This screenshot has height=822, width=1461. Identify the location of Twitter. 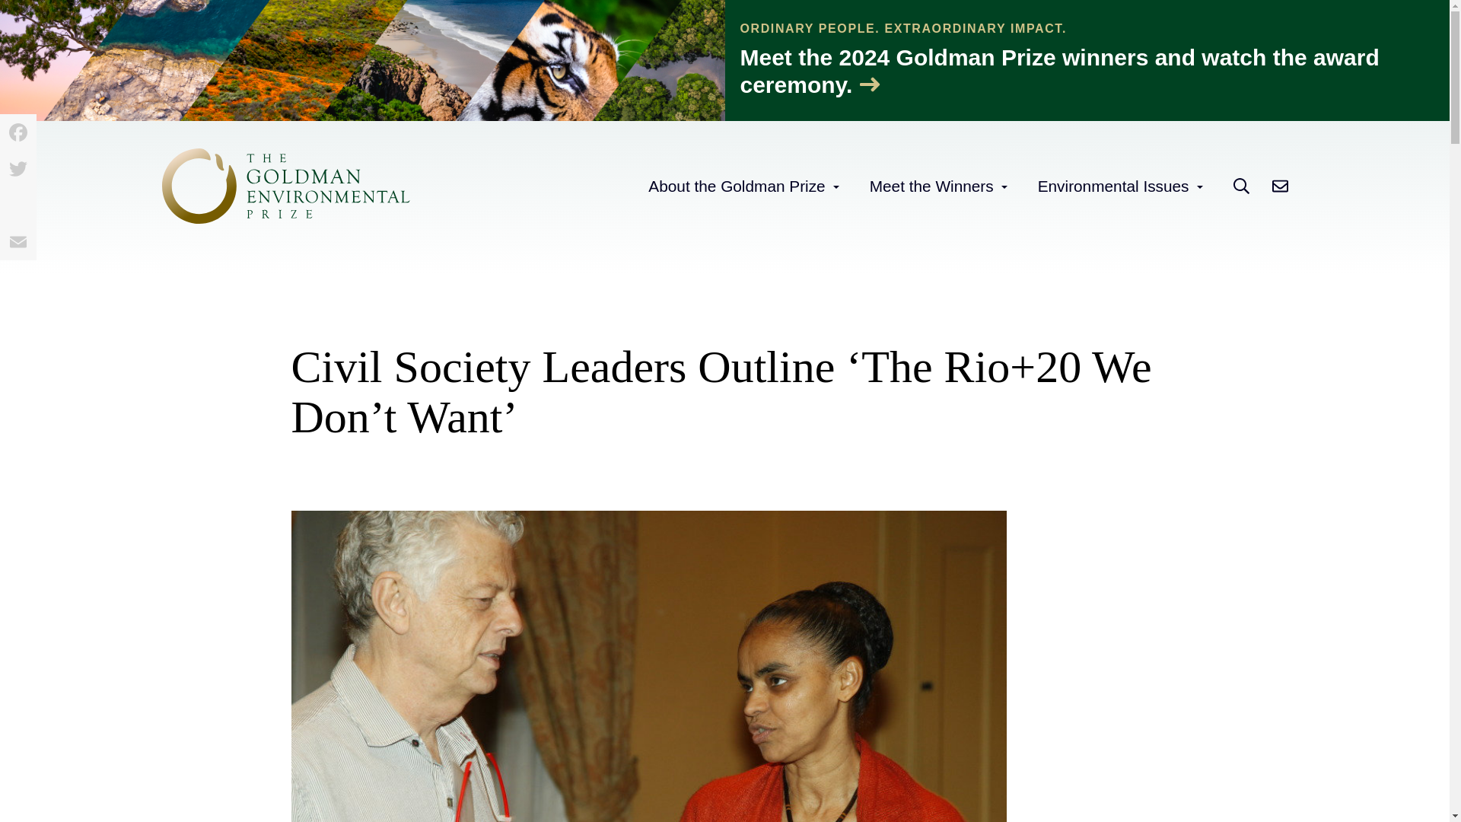
(18, 169).